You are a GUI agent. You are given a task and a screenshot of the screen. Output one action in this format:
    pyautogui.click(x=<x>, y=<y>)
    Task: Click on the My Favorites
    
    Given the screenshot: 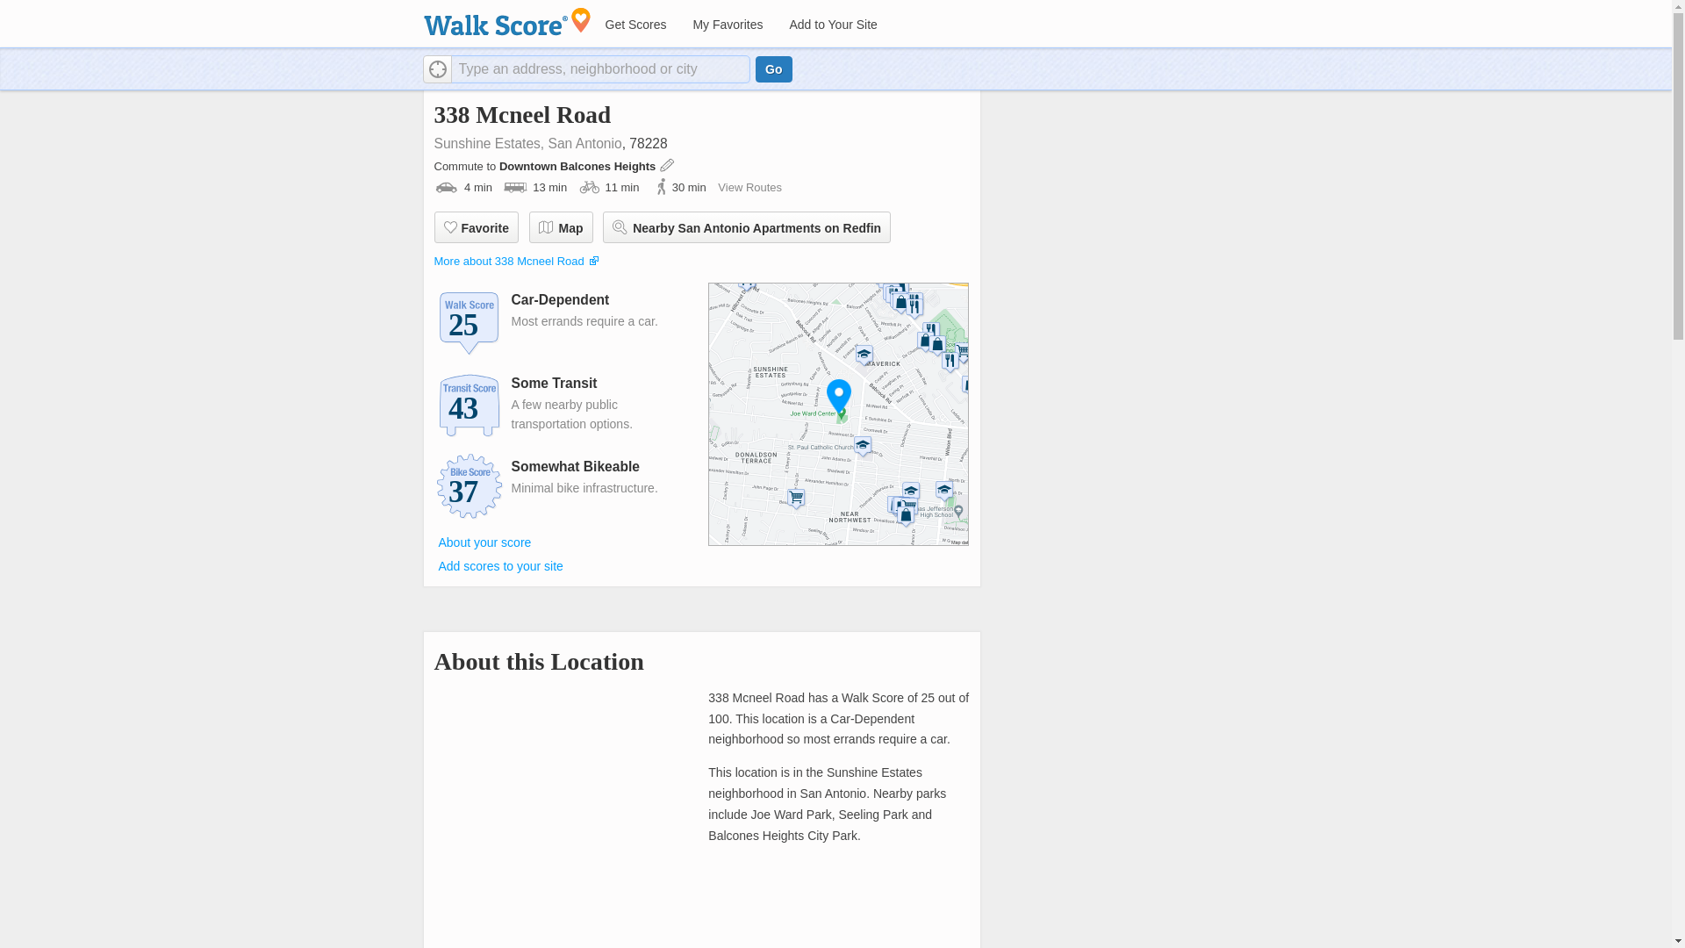 What is the action you would take?
    pyautogui.click(x=727, y=25)
    